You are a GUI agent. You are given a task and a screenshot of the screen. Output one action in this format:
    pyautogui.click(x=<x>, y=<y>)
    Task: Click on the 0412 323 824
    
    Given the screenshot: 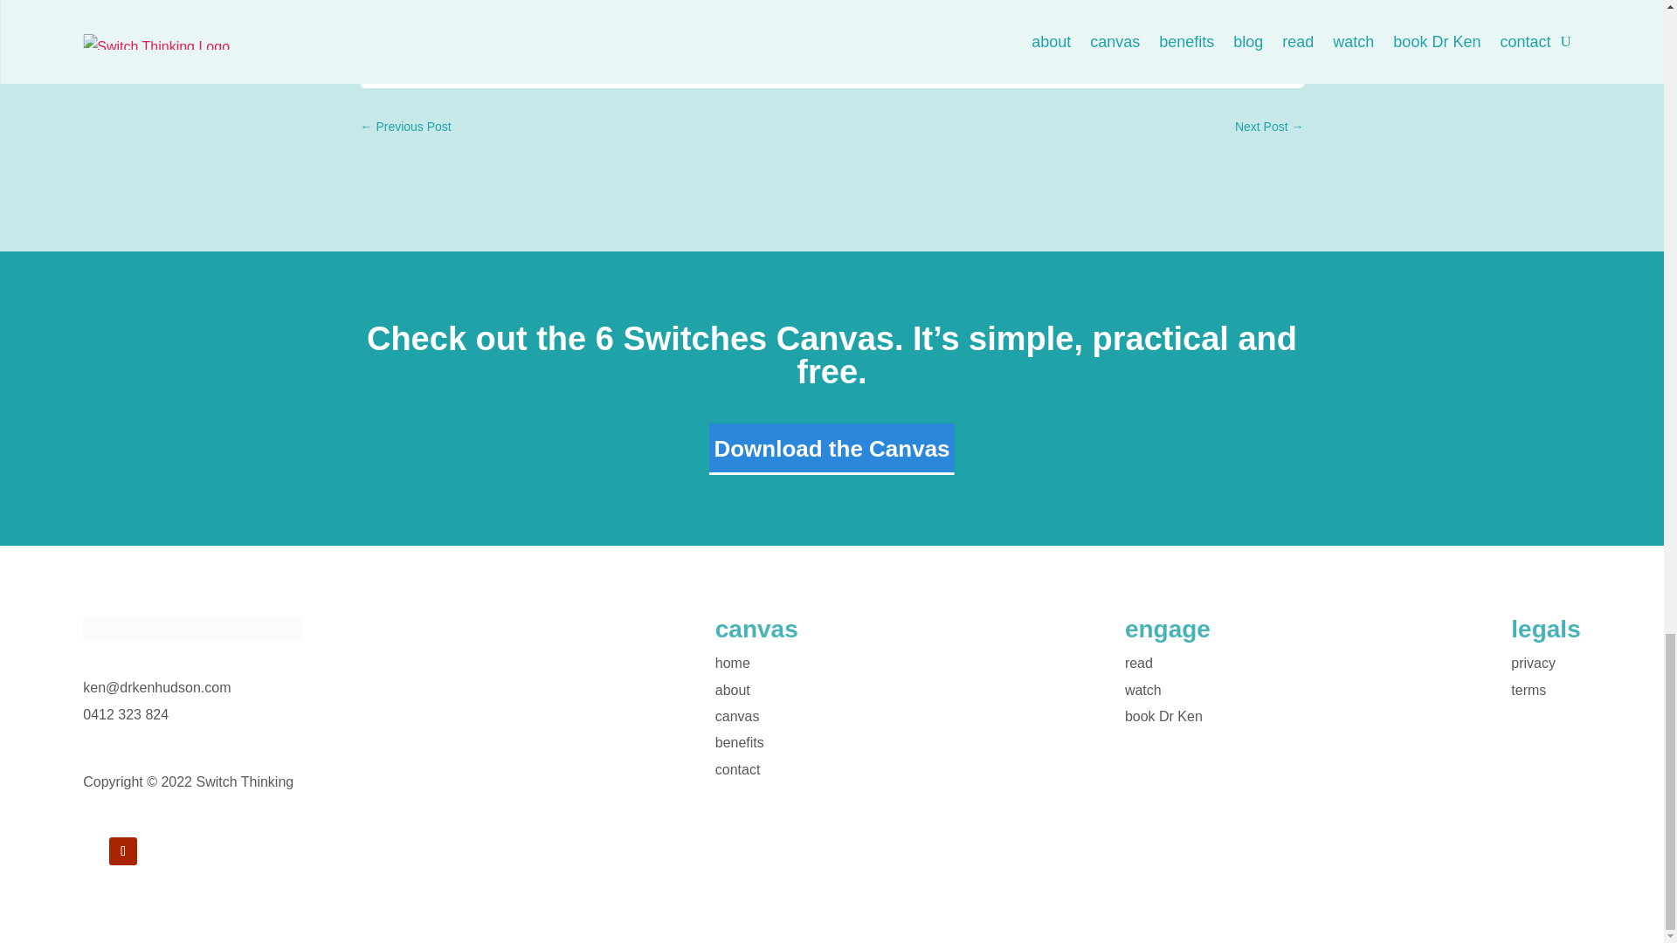 What is the action you would take?
    pyautogui.click(x=126, y=714)
    